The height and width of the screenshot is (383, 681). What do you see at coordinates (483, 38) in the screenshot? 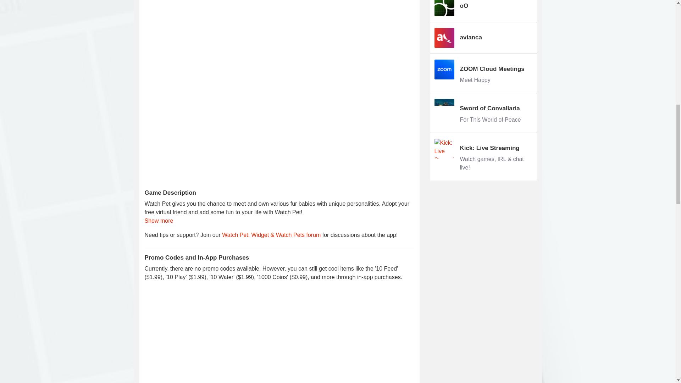
I see `Download ZOOM Cloud Meetings App` at bounding box center [483, 38].